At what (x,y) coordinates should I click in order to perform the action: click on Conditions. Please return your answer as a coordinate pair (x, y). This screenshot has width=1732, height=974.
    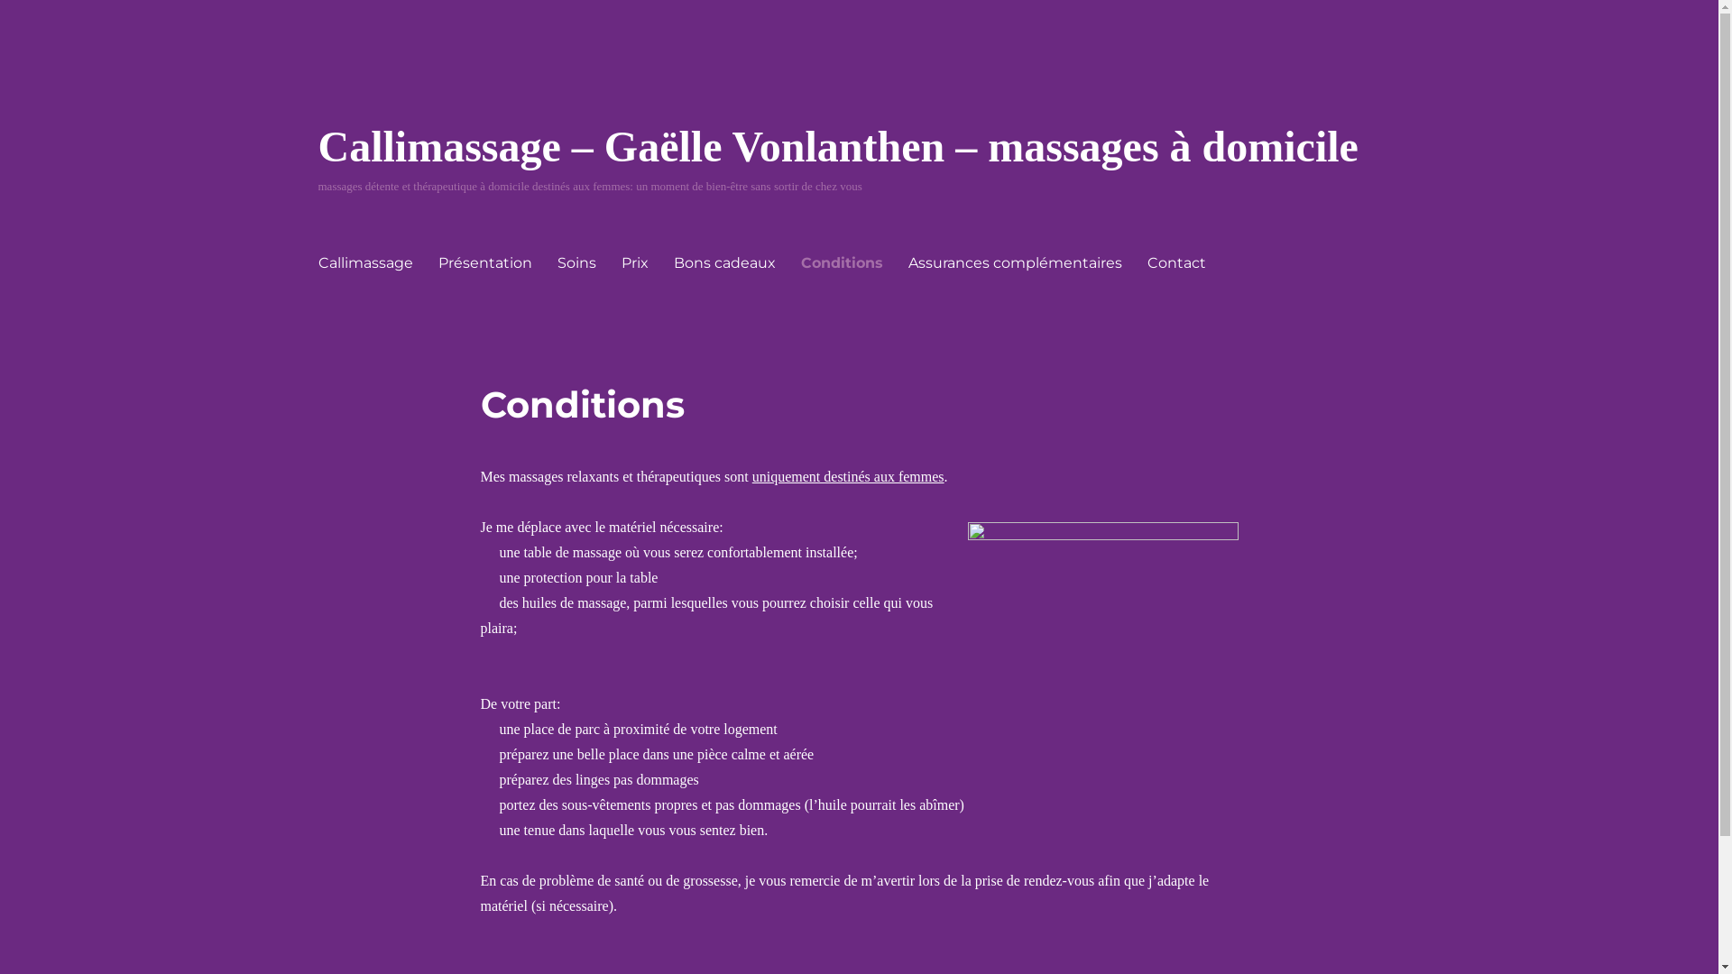
    Looking at the image, I should click on (843, 262).